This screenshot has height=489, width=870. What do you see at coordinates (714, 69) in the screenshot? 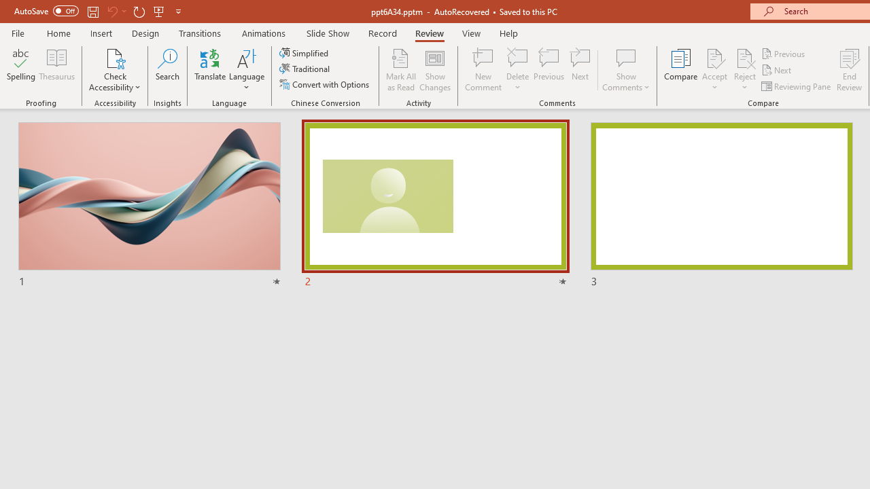
I see `Accept` at bounding box center [714, 69].